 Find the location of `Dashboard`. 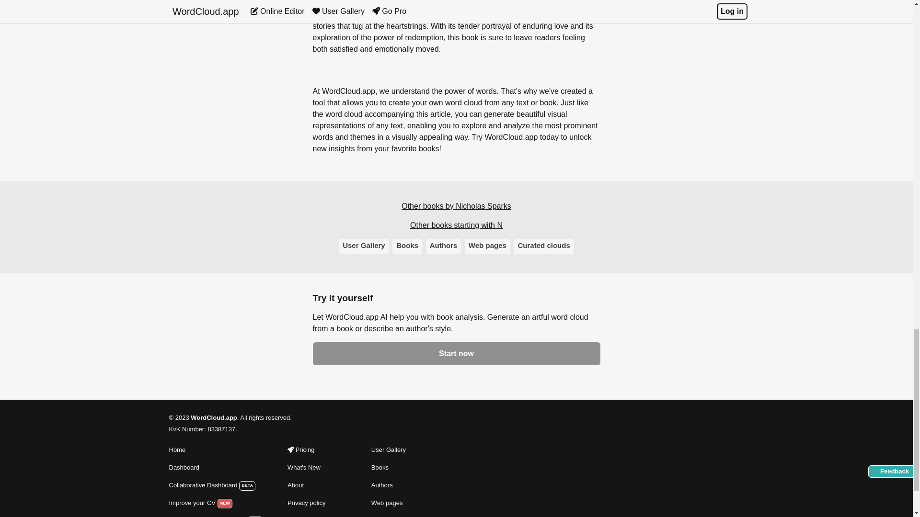

Dashboard is located at coordinates (215, 468).